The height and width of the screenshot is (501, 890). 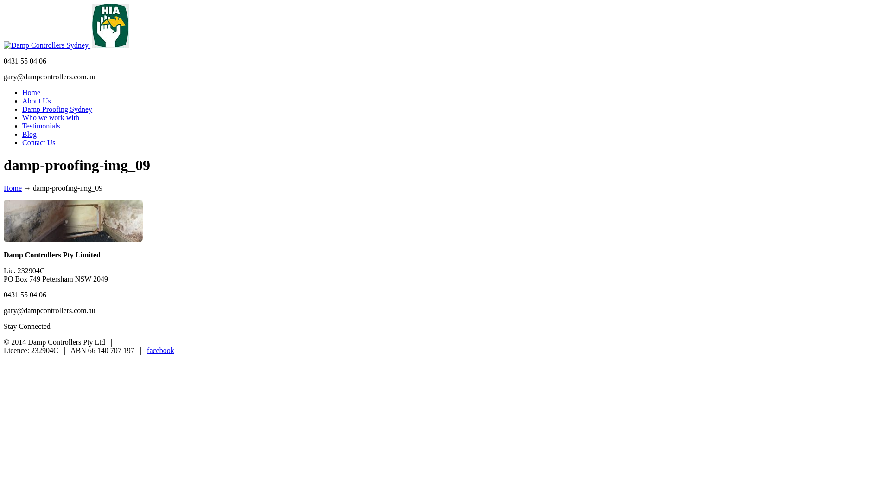 I want to click on Home, so click(x=32, y=93).